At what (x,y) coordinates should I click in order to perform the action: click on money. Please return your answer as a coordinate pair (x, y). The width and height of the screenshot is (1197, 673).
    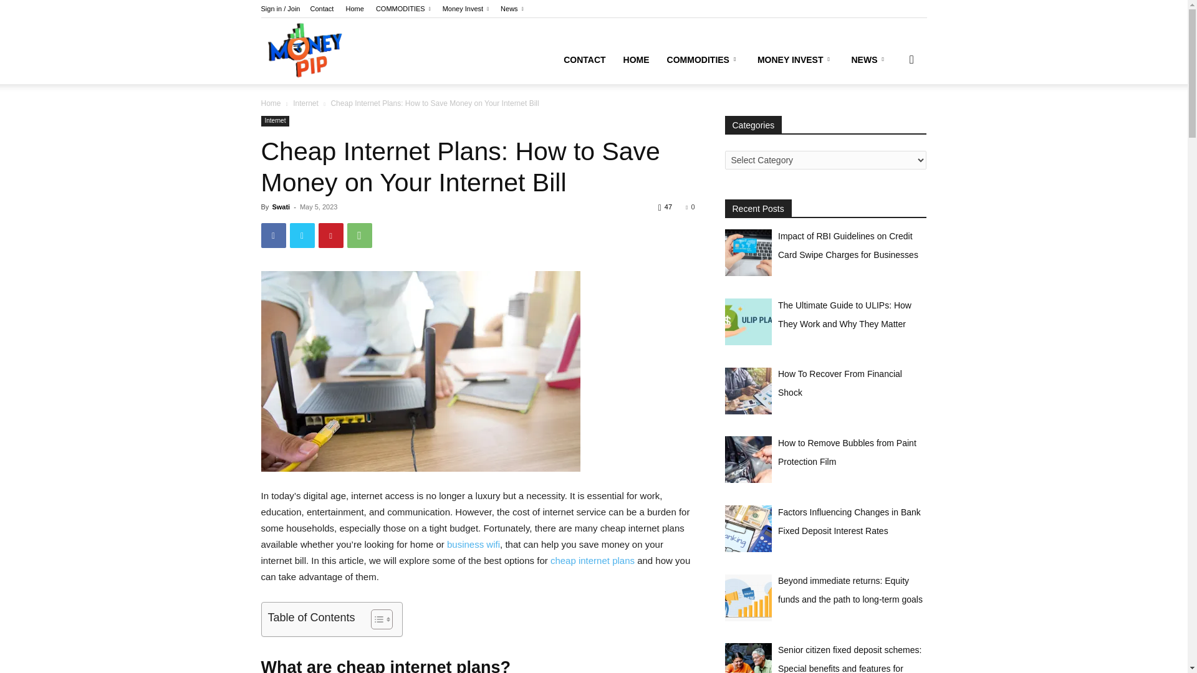
    Looking at the image, I should click on (420, 371).